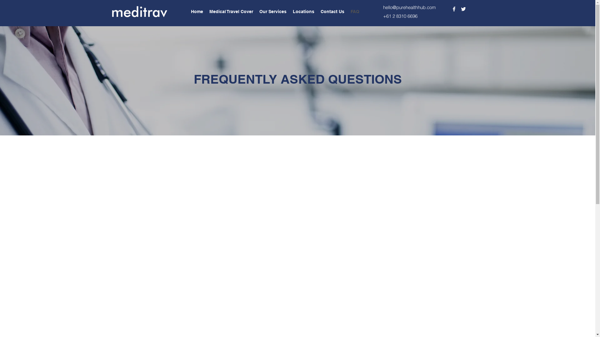  Describe the element at coordinates (409, 7) in the screenshot. I see `hello@purehealthhub.com` at that location.